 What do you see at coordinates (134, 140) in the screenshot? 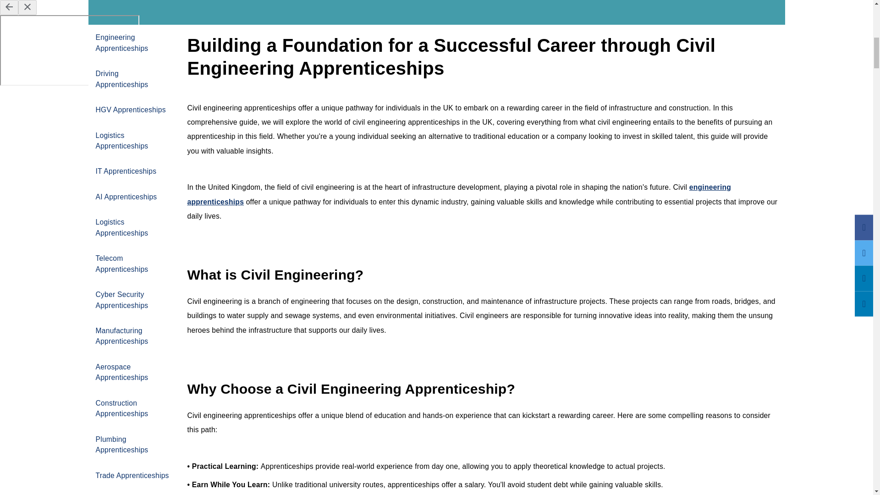
I see `Logistics Apprenticeships` at bounding box center [134, 140].